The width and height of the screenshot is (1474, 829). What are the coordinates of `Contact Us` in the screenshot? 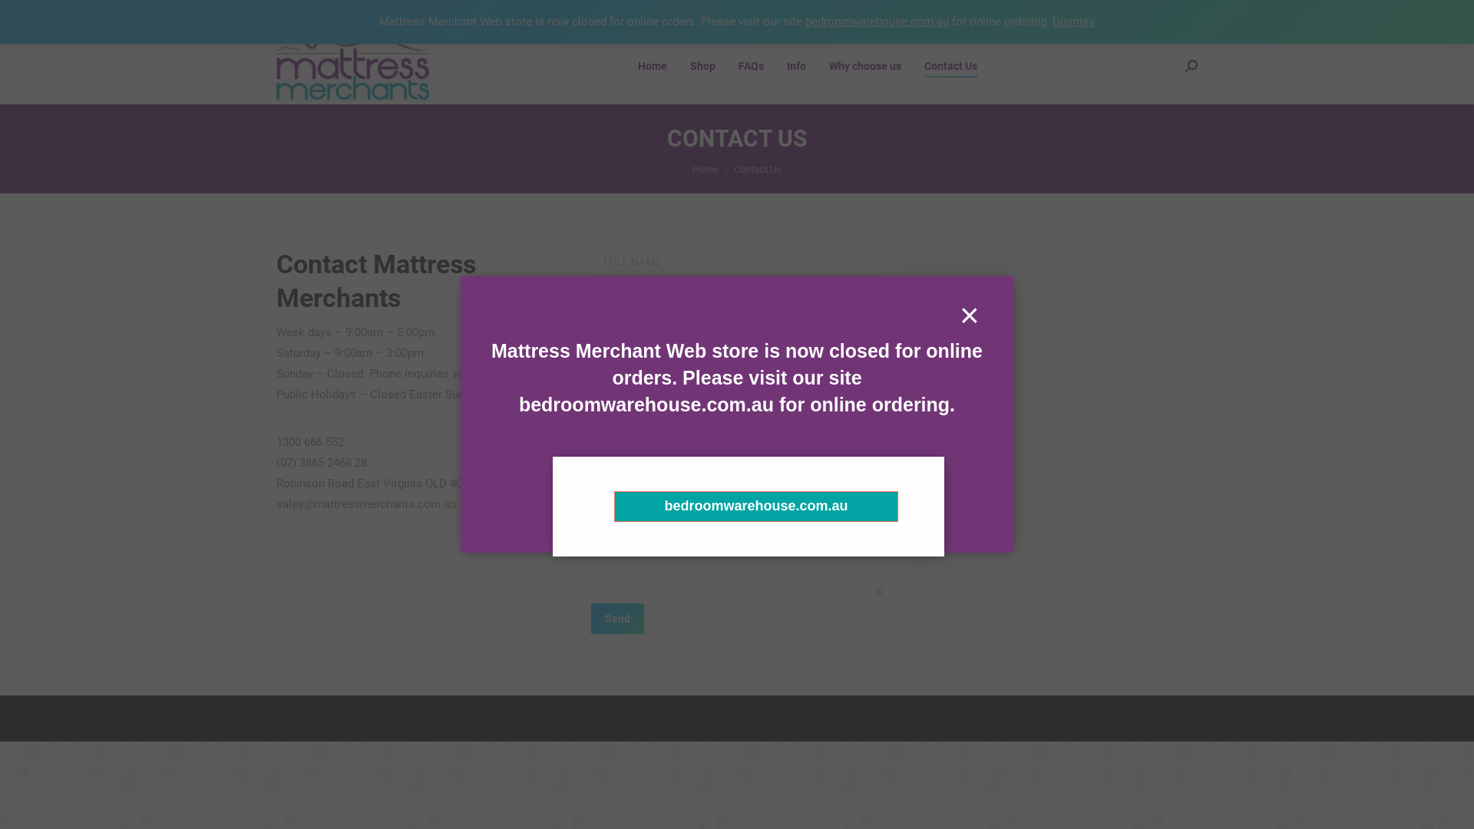 It's located at (950, 66).